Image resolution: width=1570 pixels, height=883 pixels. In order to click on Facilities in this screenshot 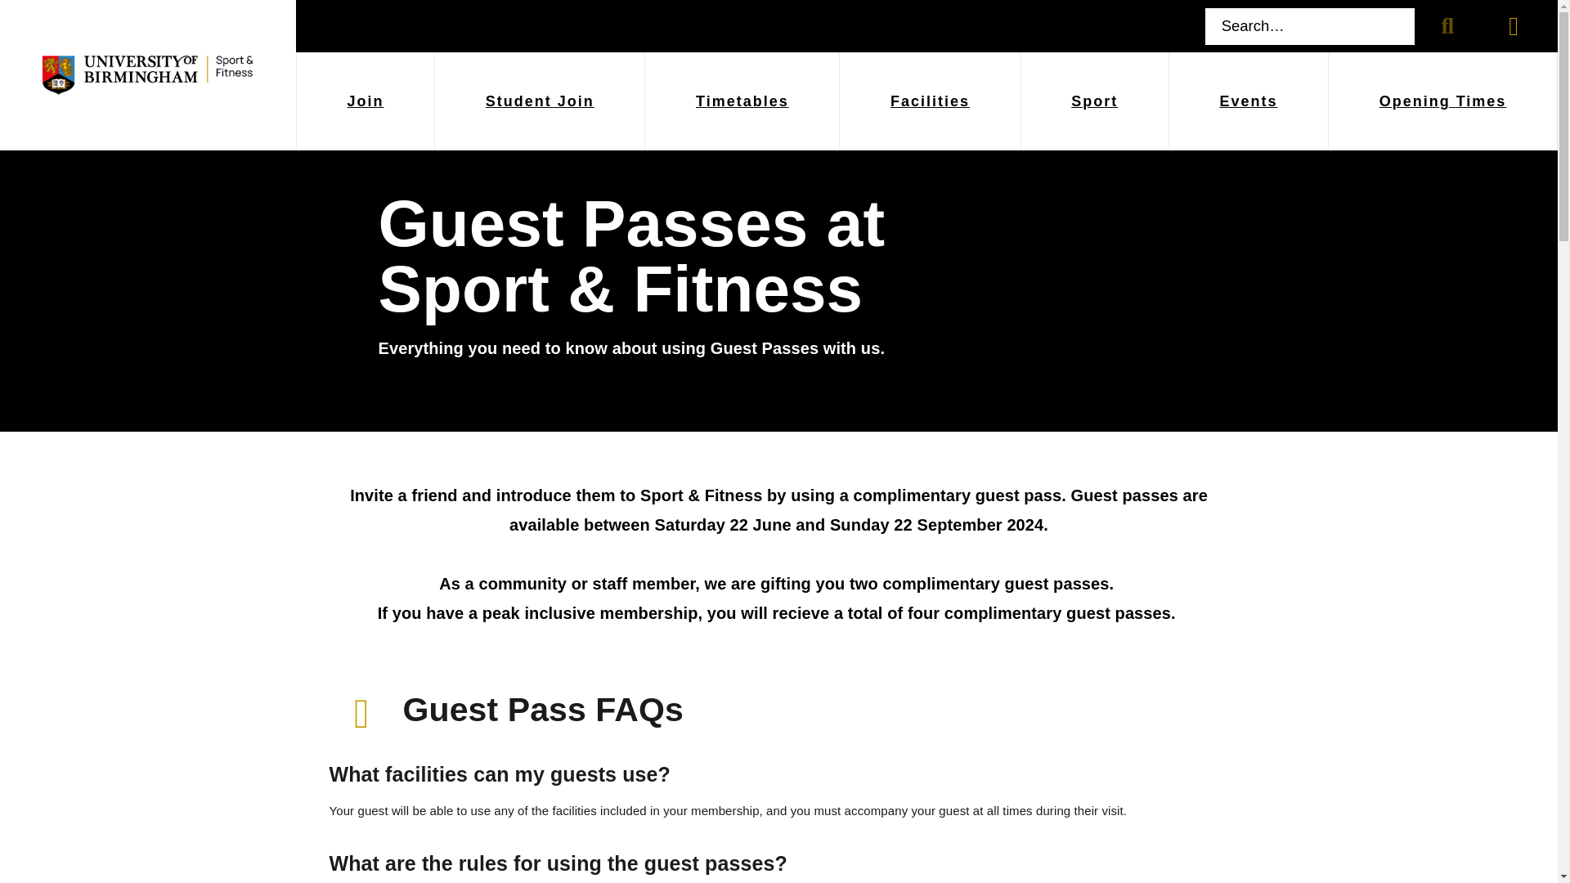, I will do `click(929, 101)`.